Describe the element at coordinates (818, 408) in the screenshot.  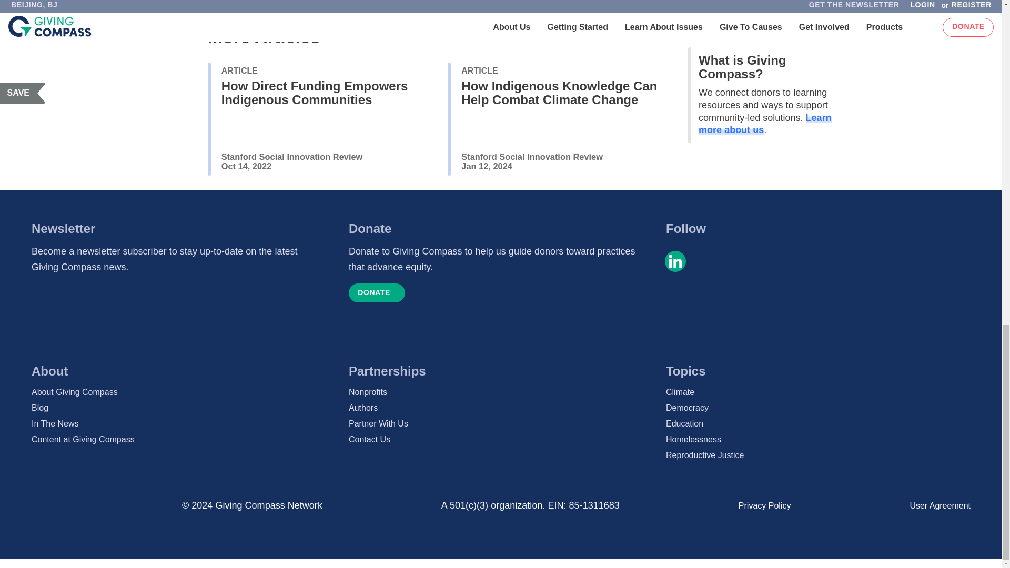
I see `Democracy` at that location.